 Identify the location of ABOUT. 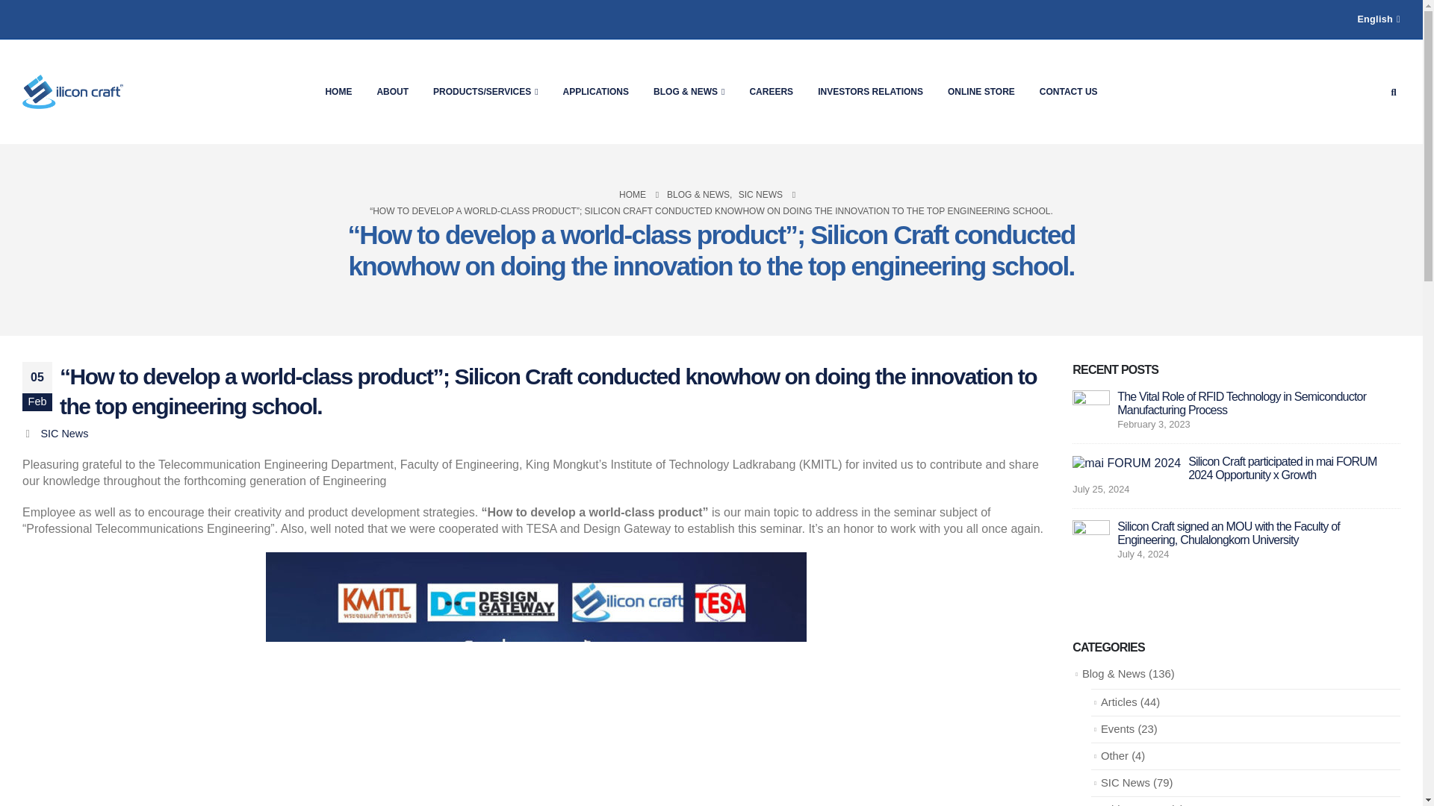
(391, 91).